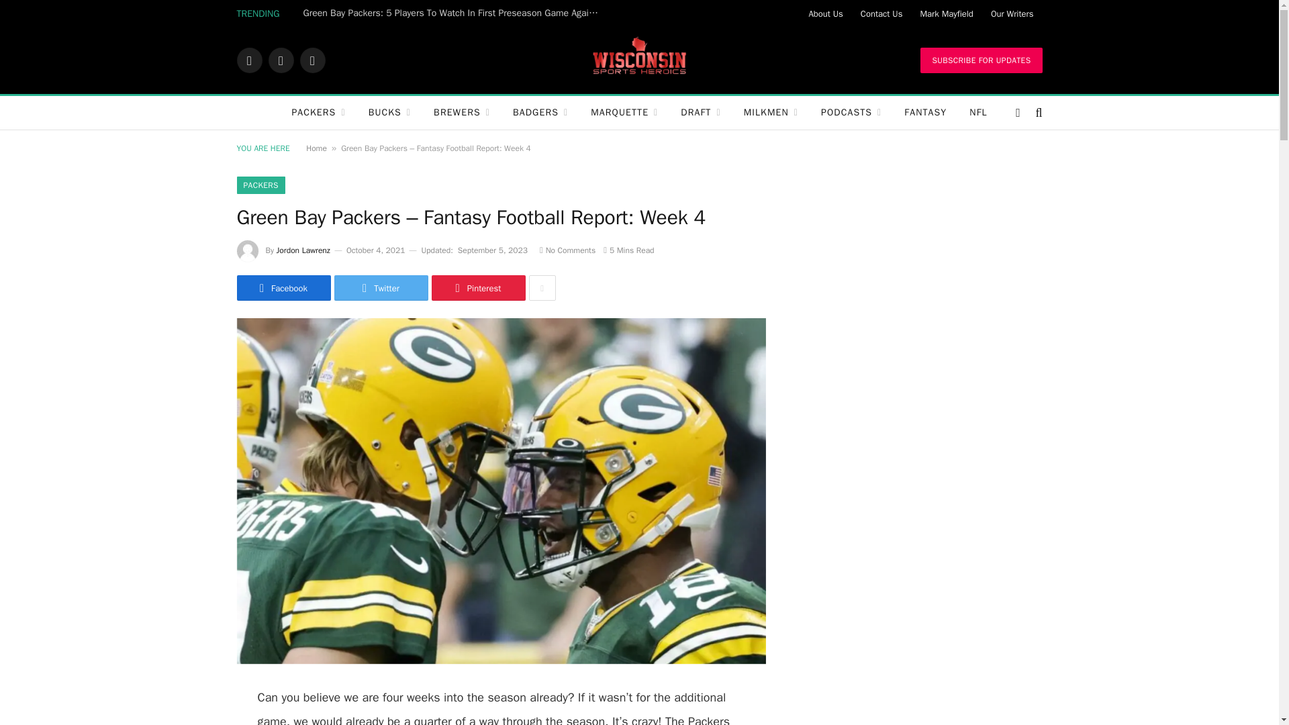 The width and height of the screenshot is (1289, 725). What do you see at coordinates (1012, 13) in the screenshot?
I see `Our Writers` at bounding box center [1012, 13].